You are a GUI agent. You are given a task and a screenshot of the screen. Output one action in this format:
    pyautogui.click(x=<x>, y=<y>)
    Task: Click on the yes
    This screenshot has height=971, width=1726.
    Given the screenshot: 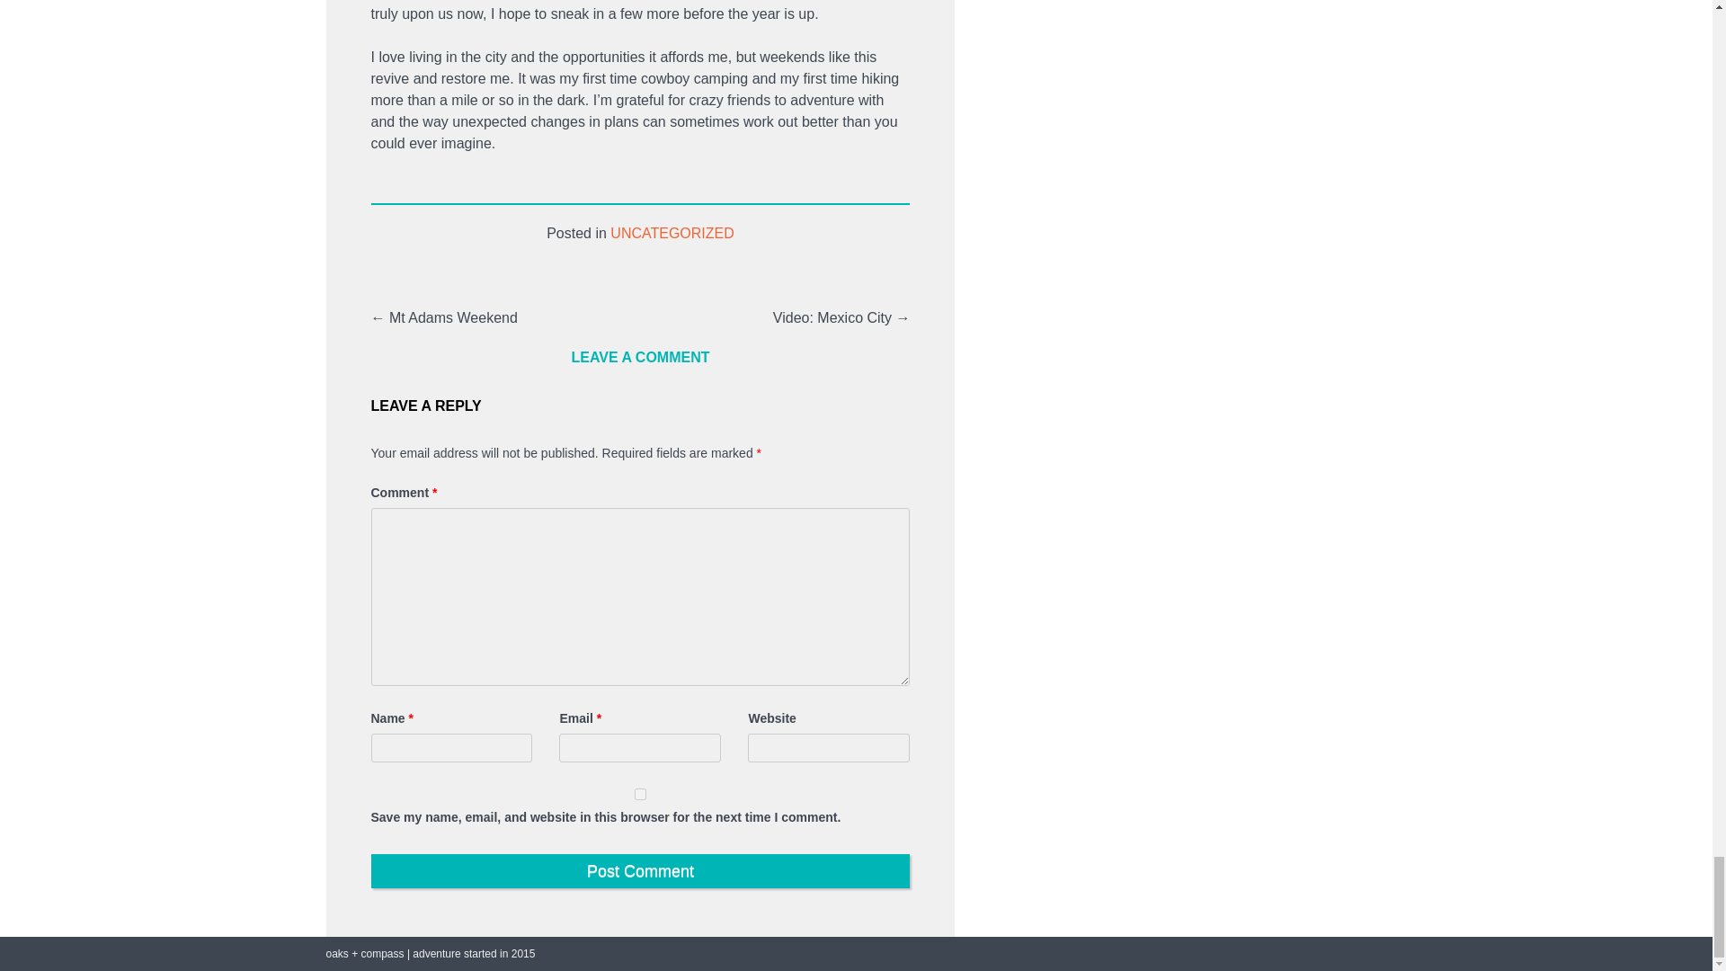 What is the action you would take?
    pyautogui.click(x=640, y=793)
    